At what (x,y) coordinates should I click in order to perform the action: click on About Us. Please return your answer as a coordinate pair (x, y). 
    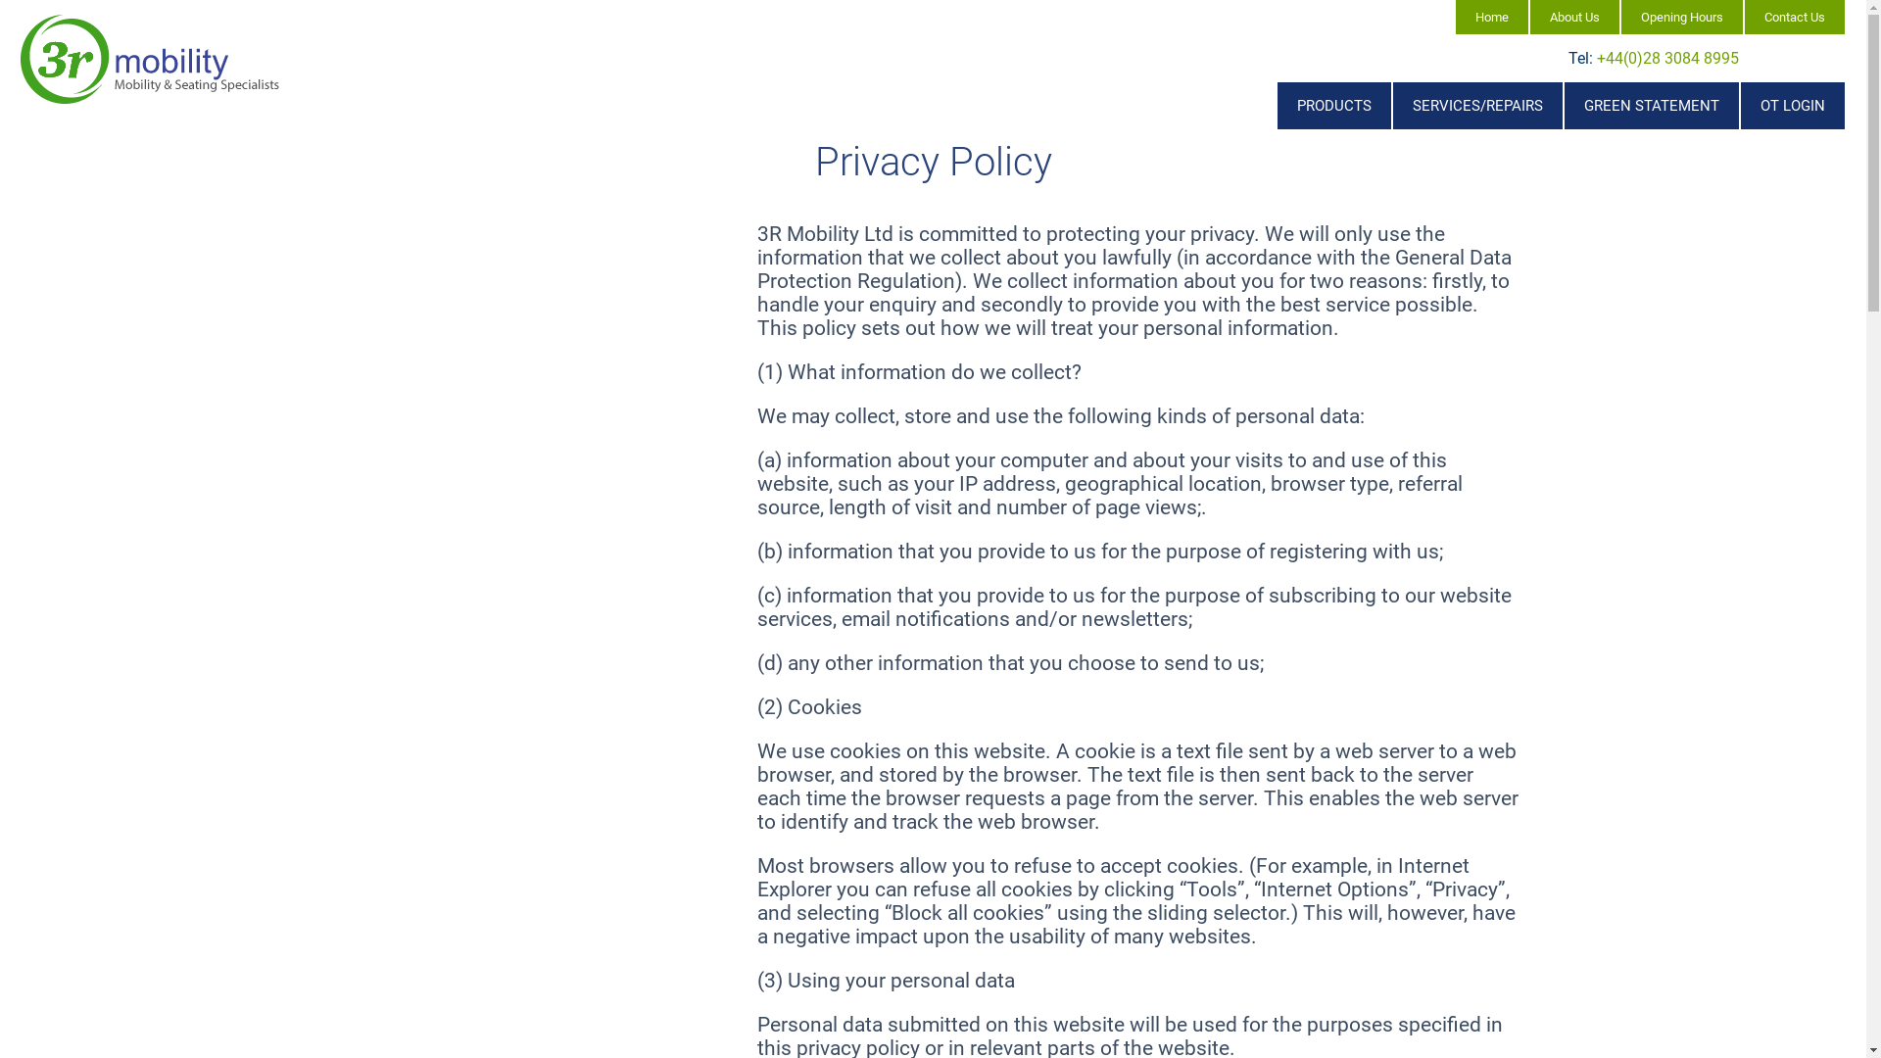
    Looking at the image, I should click on (1575, 18).